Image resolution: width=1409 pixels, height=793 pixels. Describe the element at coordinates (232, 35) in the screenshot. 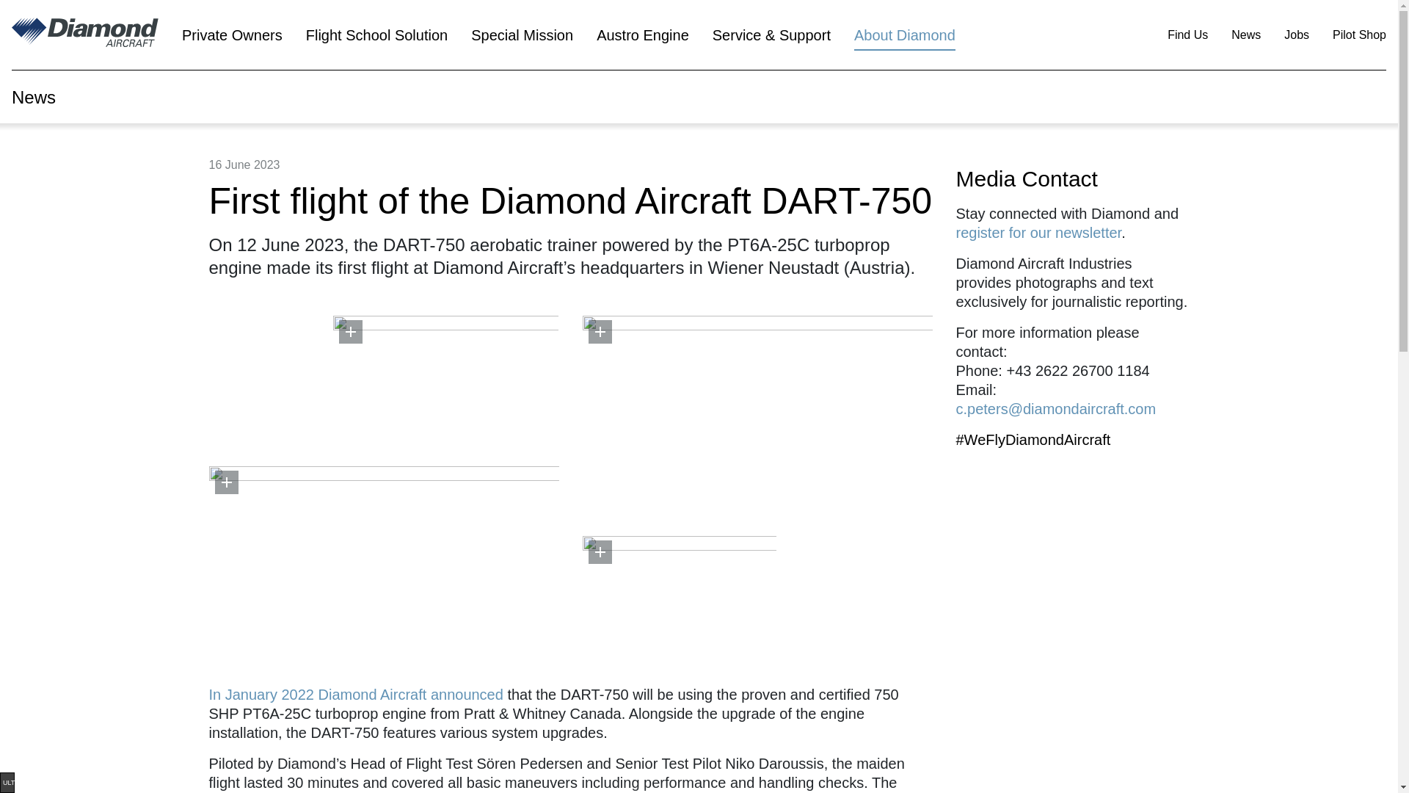

I see `Private Owners` at that location.